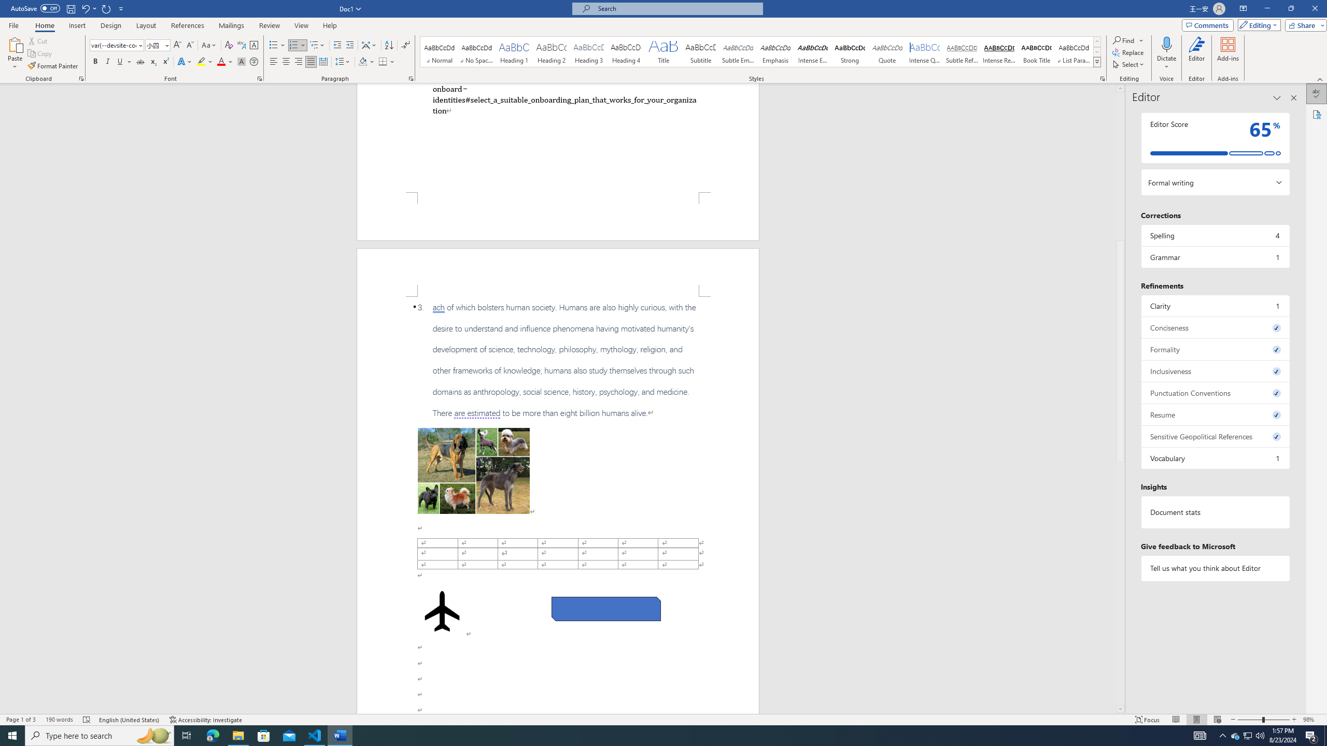 This screenshot has height=746, width=1327. What do you see at coordinates (242, 46) in the screenshot?
I see `Phonetic Guide...` at bounding box center [242, 46].